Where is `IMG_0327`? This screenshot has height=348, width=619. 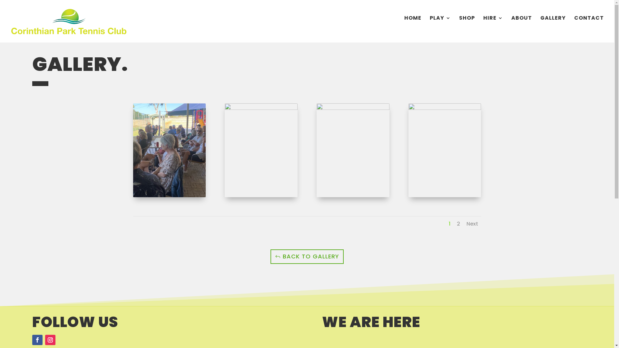 IMG_0327 is located at coordinates (169, 197).